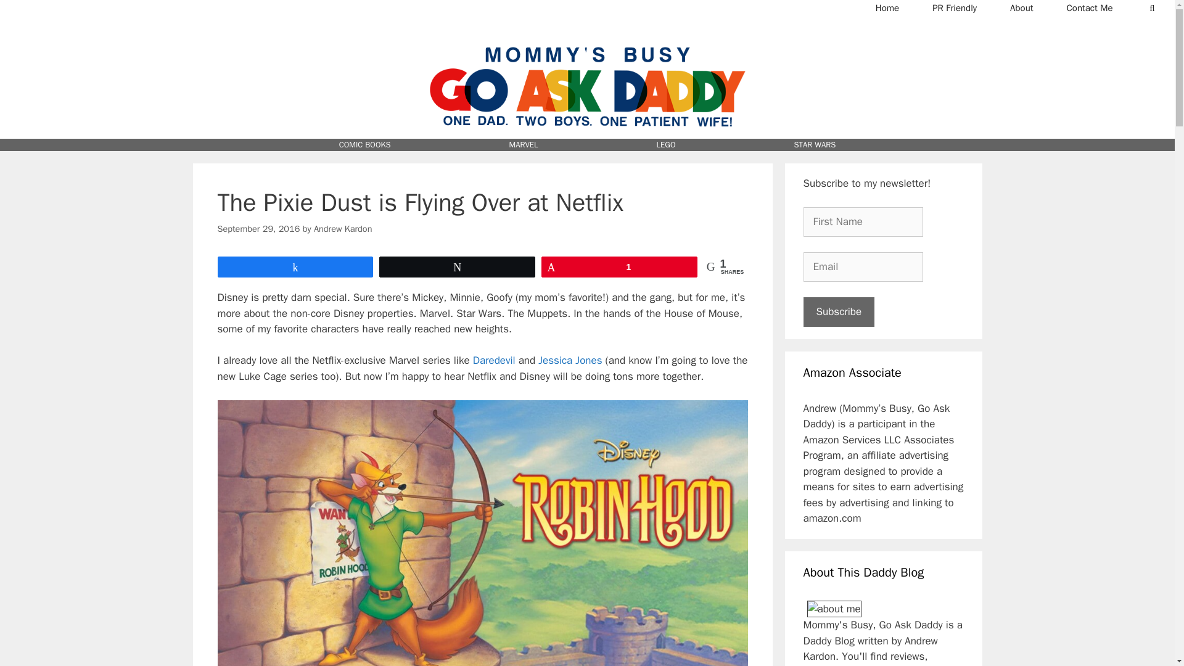 The width and height of the screenshot is (1184, 666). What do you see at coordinates (619, 266) in the screenshot?
I see `1` at bounding box center [619, 266].